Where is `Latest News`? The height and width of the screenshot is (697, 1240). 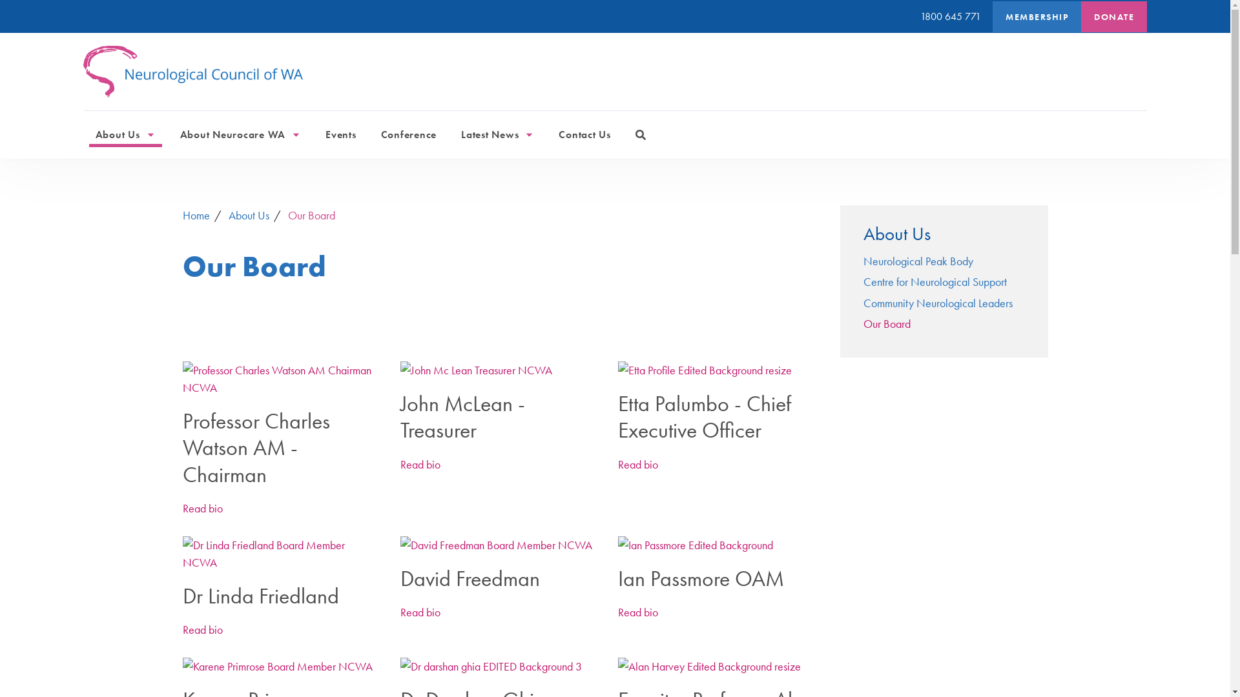 Latest News is located at coordinates (497, 135).